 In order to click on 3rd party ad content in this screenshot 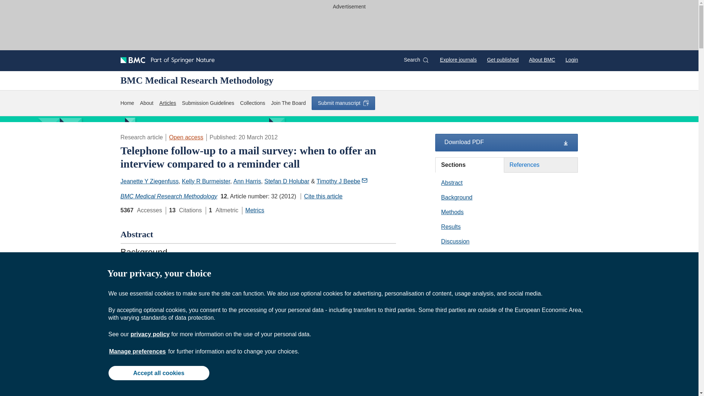, I will do `click(349, 29)`.